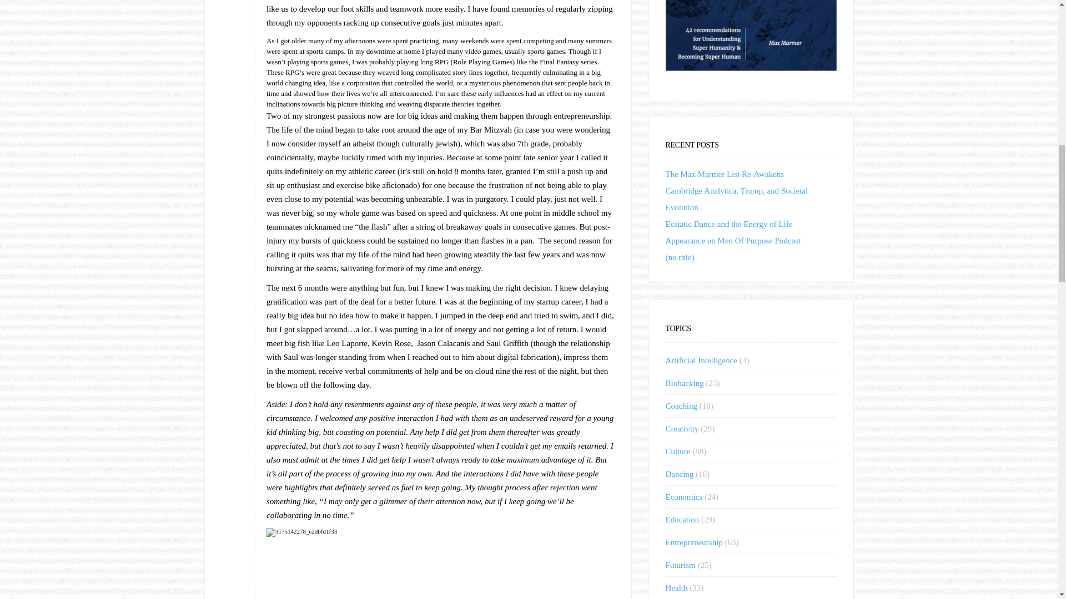 Image resolution: width=1066 pixels, height=599 pixels. What do you see at coordinates (682, 428) in the screenshot?
I see `Creativity` at bounding box center [682, 428].